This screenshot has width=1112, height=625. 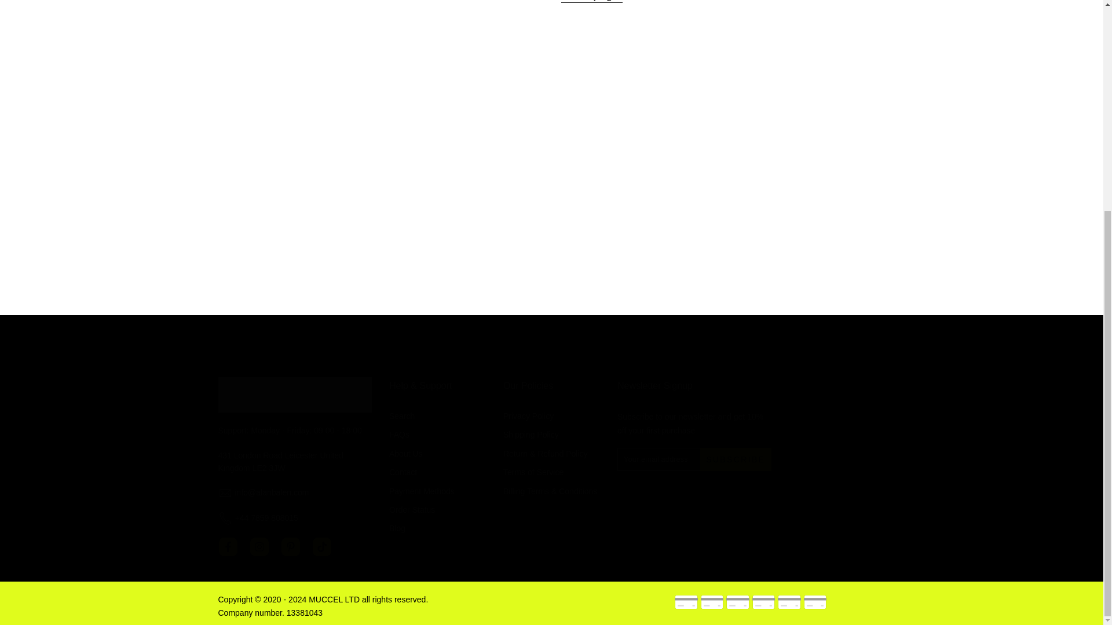 I want to click on Privacy Policy, so click(x=528, y=416).